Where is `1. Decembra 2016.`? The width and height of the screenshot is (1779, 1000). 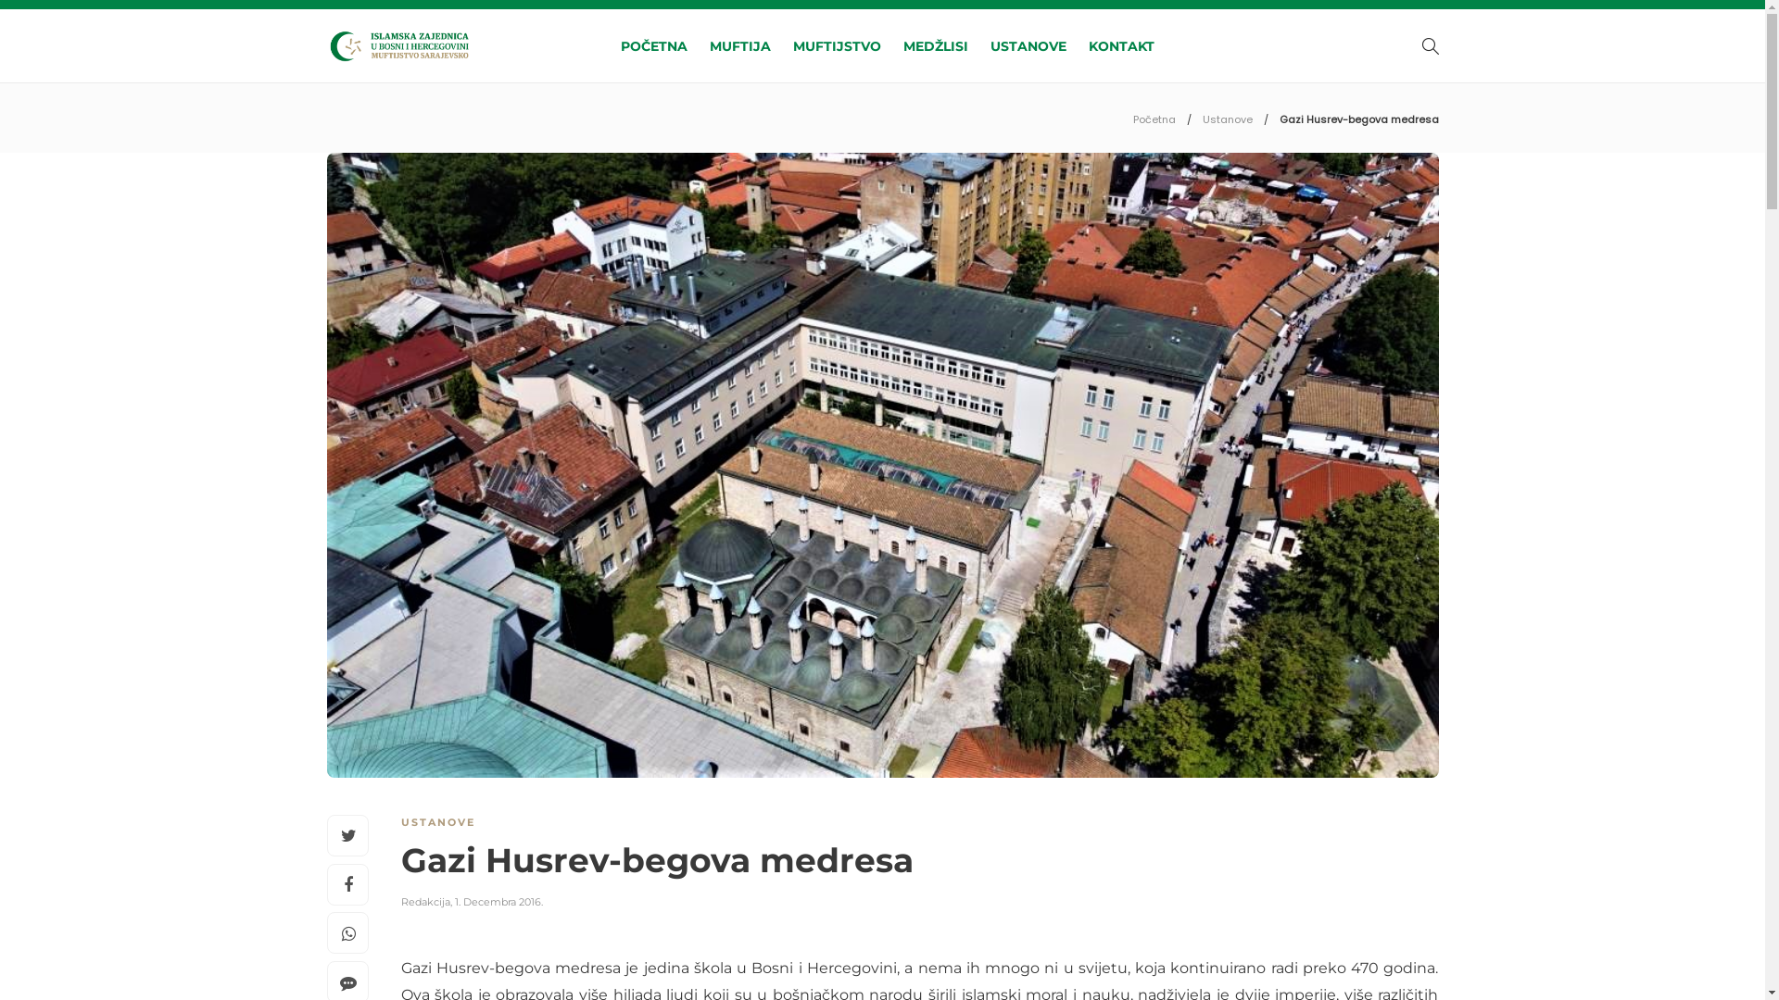
1. Decembra 2016. is located at coordinates (498, 902).